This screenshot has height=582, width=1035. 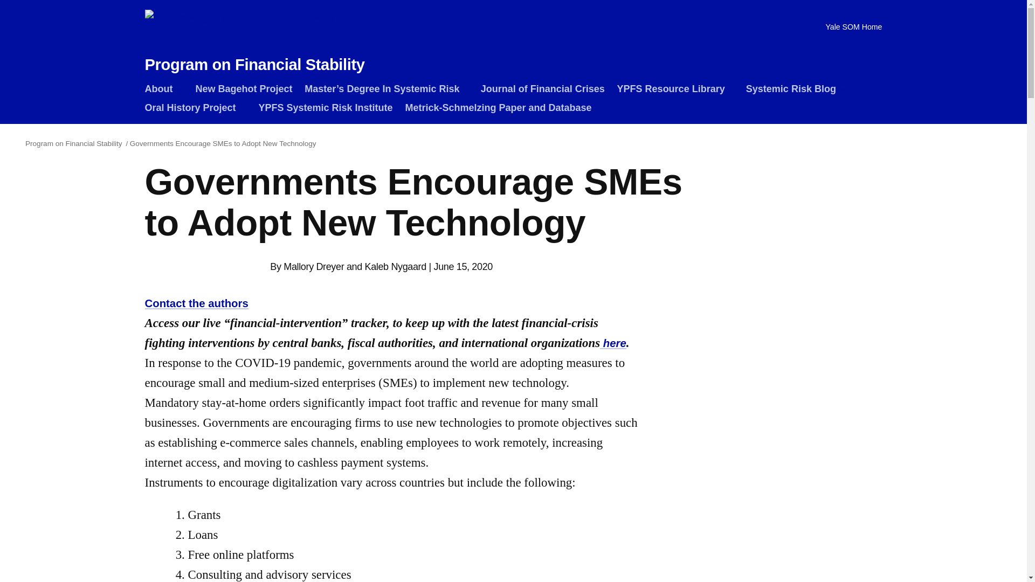 What do you see at coordinates (613, 343) in the screenshot?
I see `here` at bounding box center [613, 343].